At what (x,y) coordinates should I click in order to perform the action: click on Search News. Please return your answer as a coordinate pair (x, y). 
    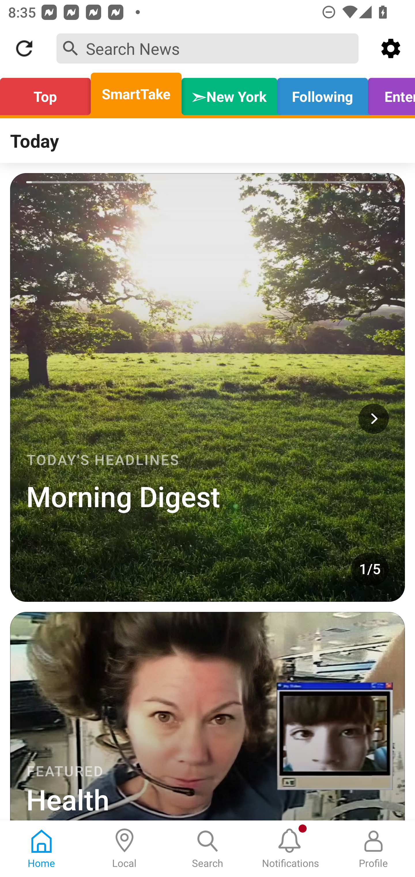
    Looking at the image, I should click on (207, 48).